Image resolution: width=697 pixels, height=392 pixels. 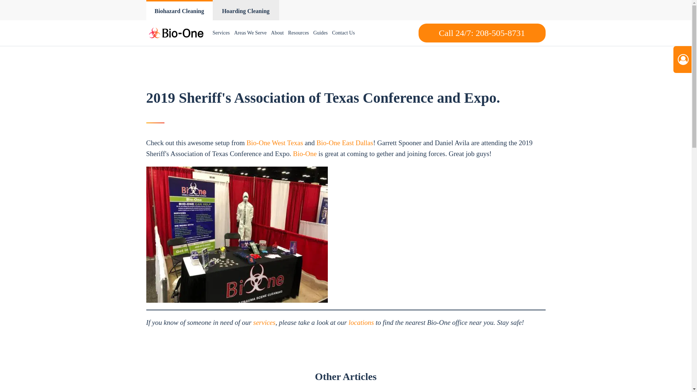 What do you see at coordinates (221, 33) in the screenshot?
I see `Services` at bounding box center [221, 33].